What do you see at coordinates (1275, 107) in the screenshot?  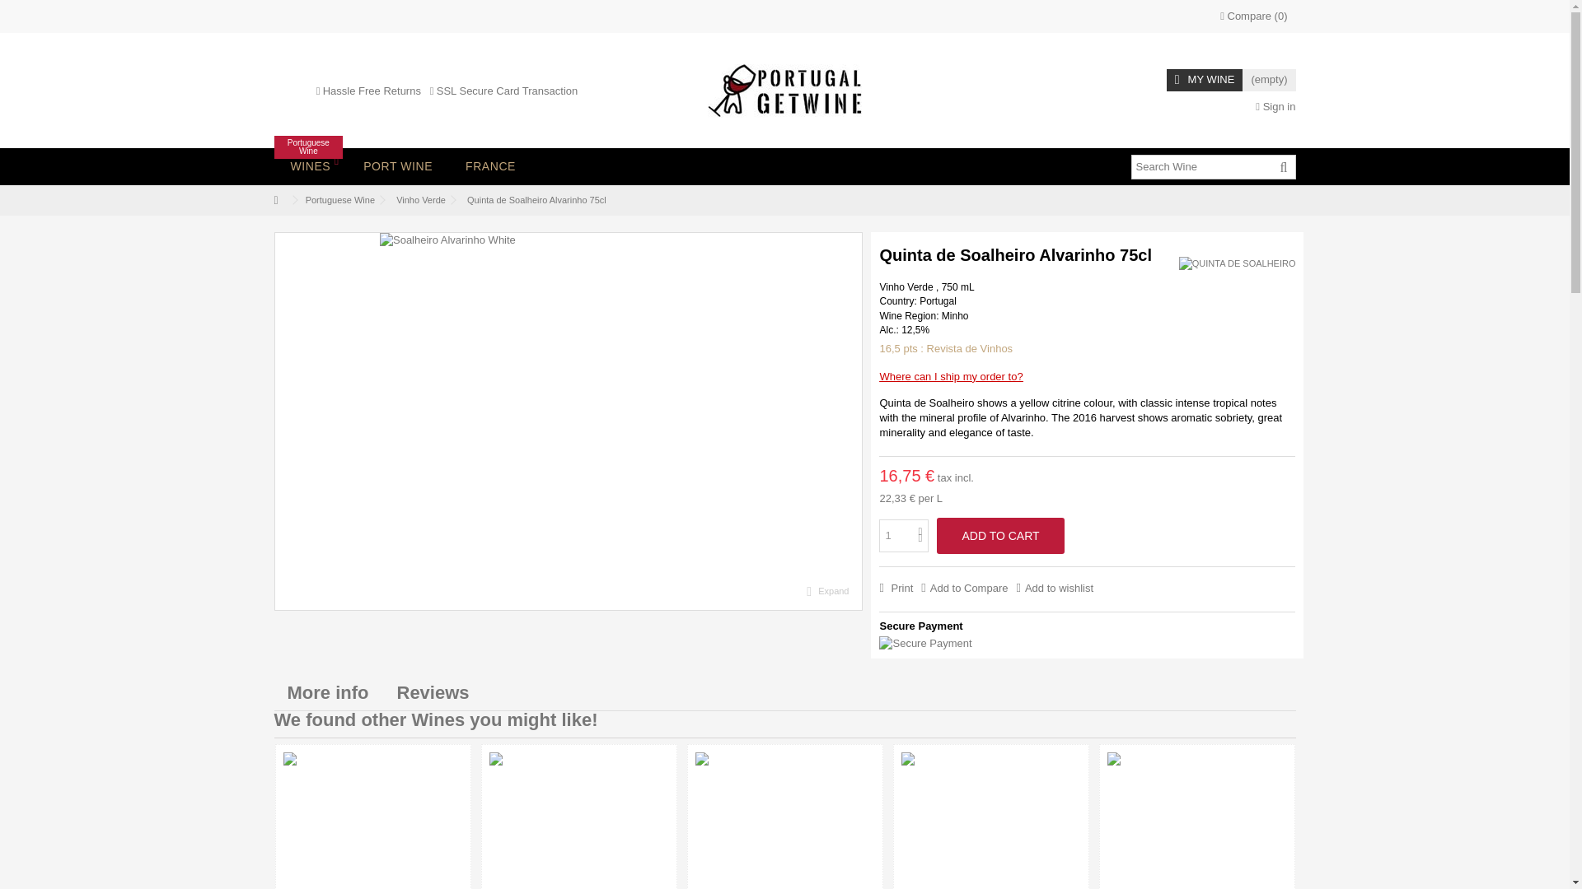 I see `Sign in` at bounding box center [1275, 107].